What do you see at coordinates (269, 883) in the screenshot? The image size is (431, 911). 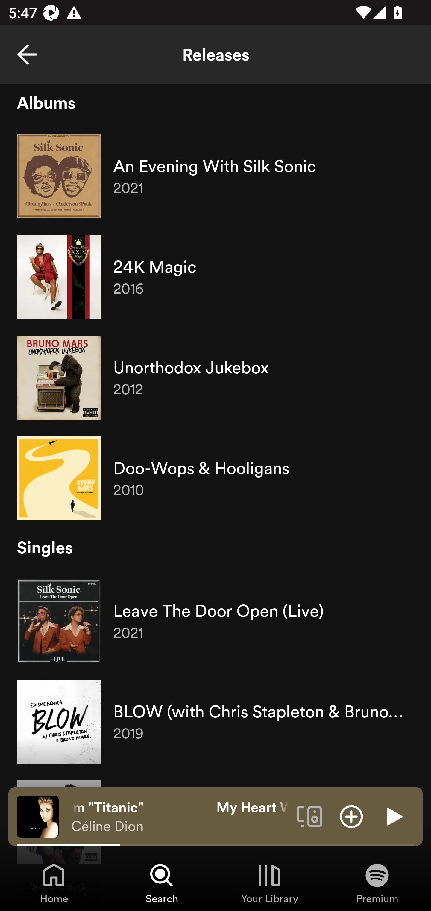 I see `Your Library, Tab 3 of 4 Your Library Your Library` at bounding box center [269, 883].